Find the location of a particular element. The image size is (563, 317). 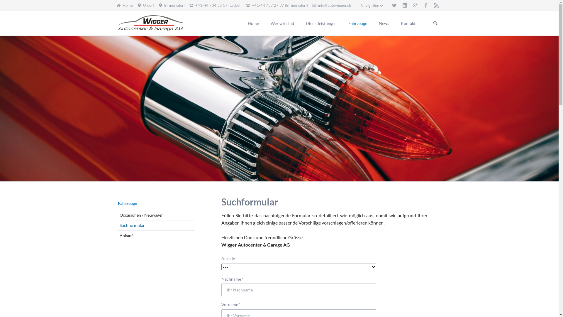

+41-44 737 27 37 (Birmensdorf) is located at coordinates (277, 5).